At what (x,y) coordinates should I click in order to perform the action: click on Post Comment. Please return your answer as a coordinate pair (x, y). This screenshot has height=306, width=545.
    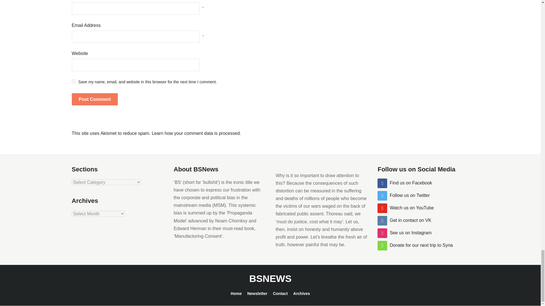
    Looking at the image, I should click on (94, 99).